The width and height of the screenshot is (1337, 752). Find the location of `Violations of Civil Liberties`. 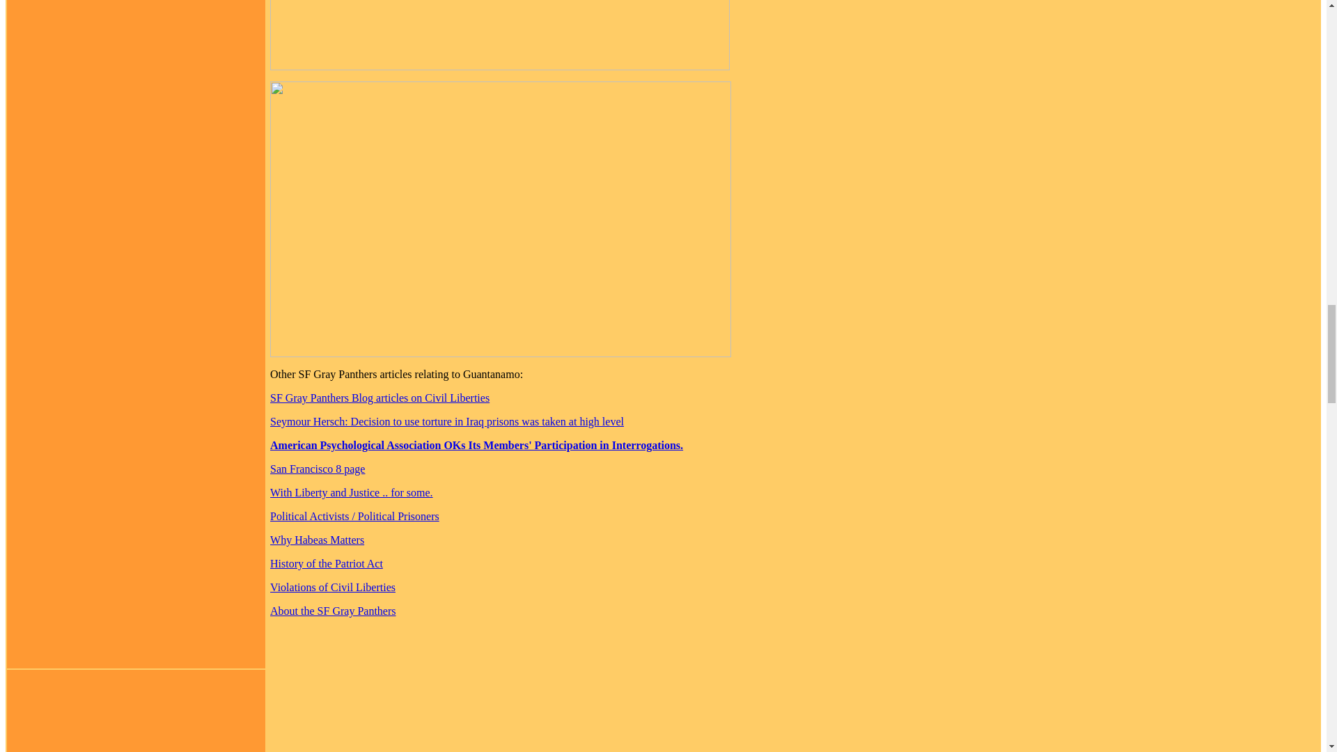

Violations of Civil Liberties is located at coordinates (333, 587).